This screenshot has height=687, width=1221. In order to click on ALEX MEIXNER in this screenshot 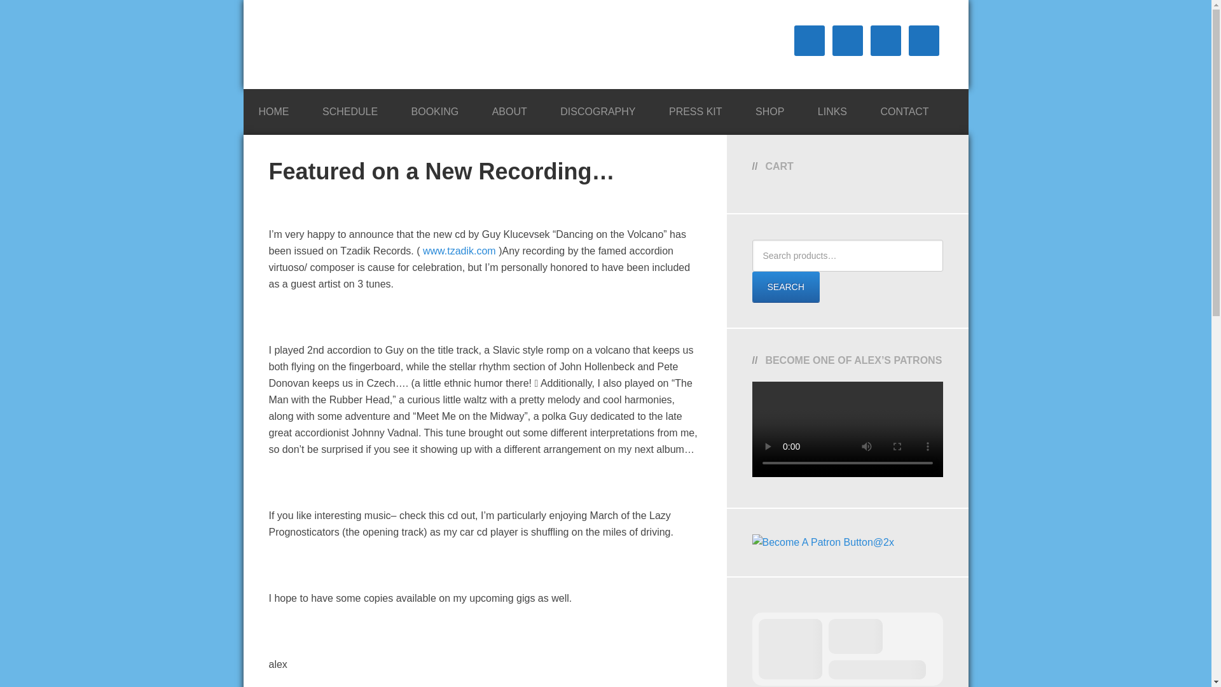, I will do `click(364, 45)`.